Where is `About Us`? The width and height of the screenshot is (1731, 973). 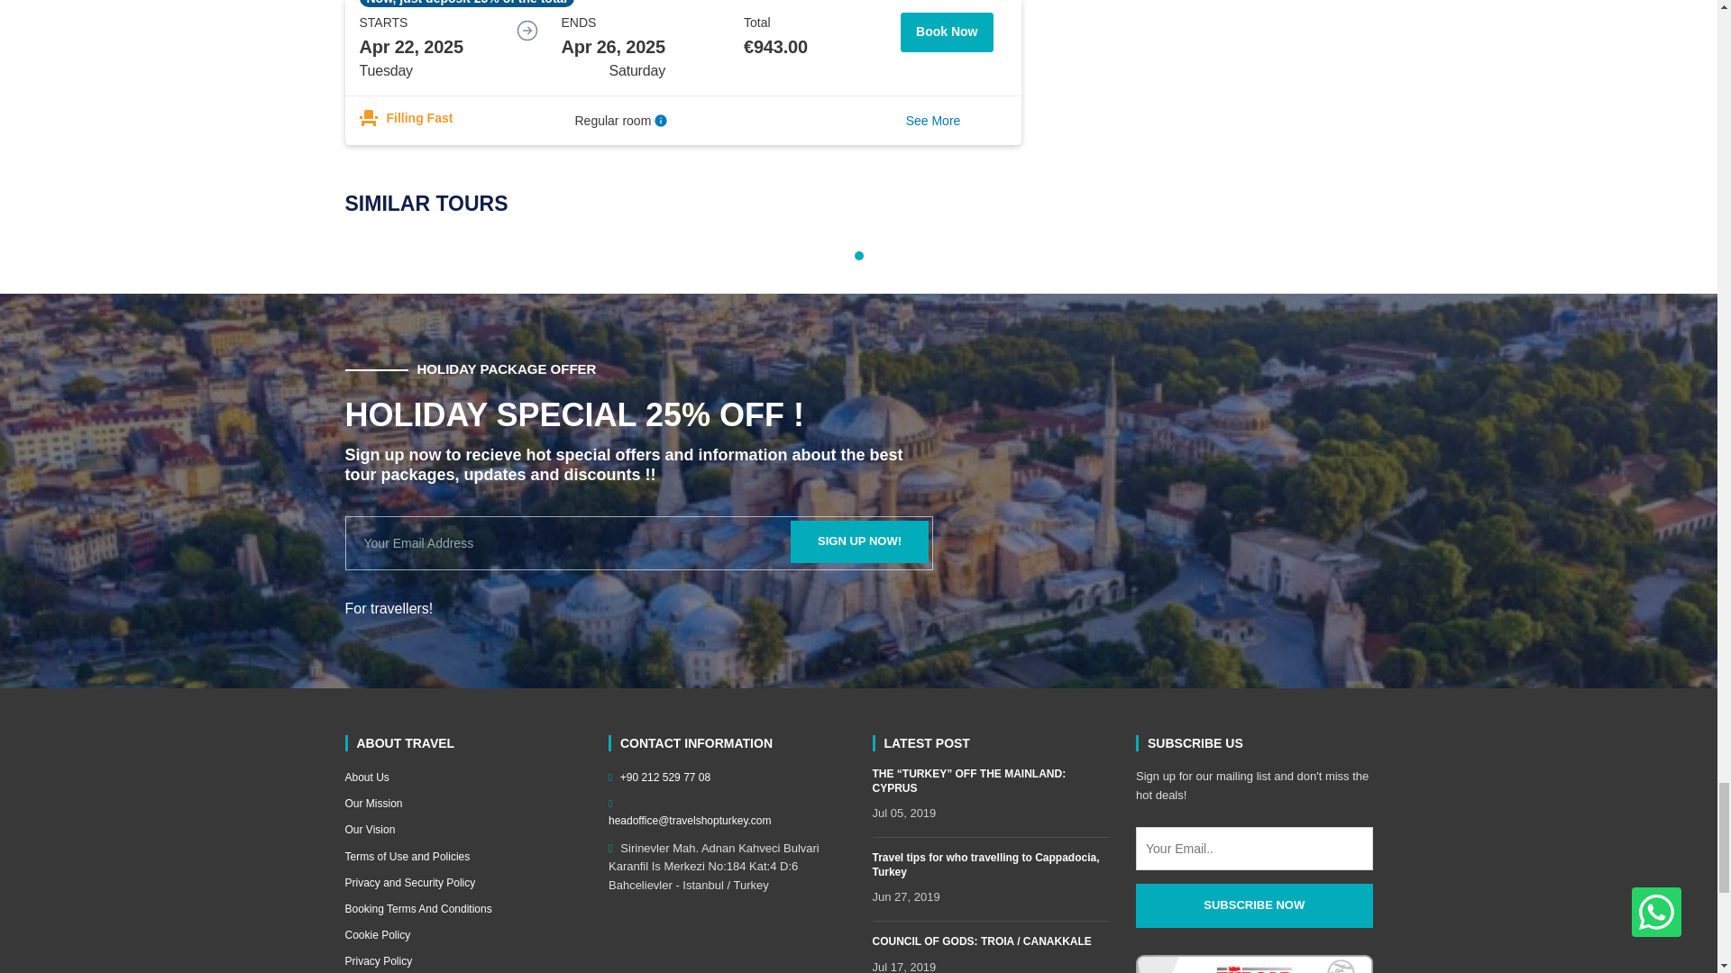
About Us is located at coordinates (463, 777).